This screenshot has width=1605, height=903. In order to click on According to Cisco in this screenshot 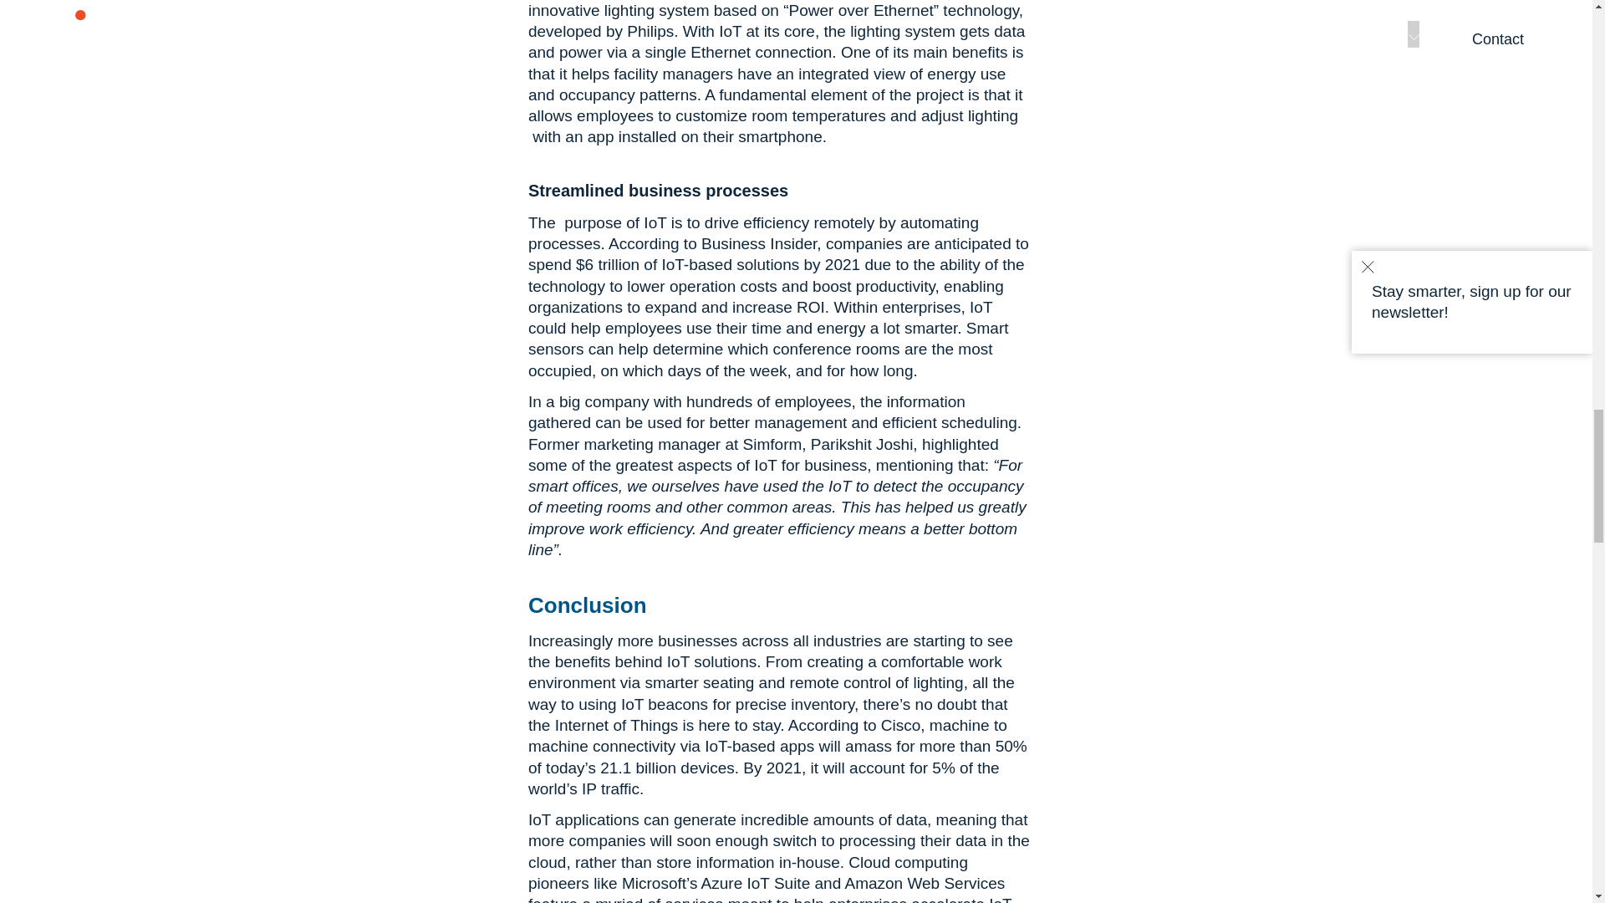, I will do `click(853, 726)`.